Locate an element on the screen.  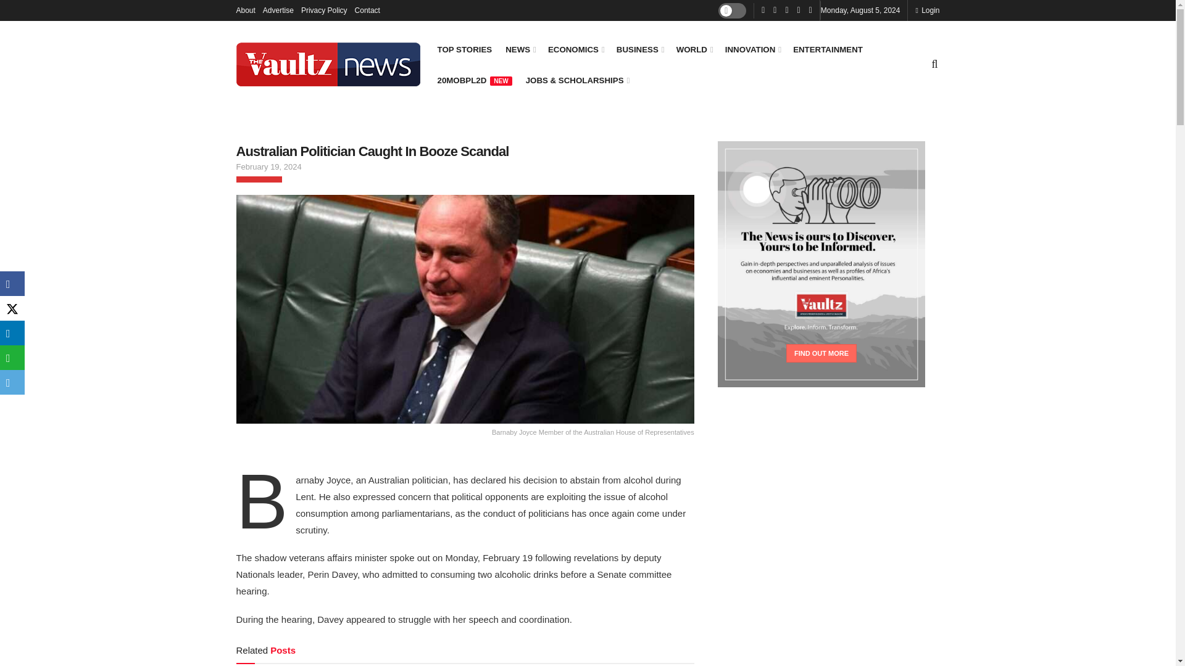
FIND OUT MORE is located at coordinates (821, 353).